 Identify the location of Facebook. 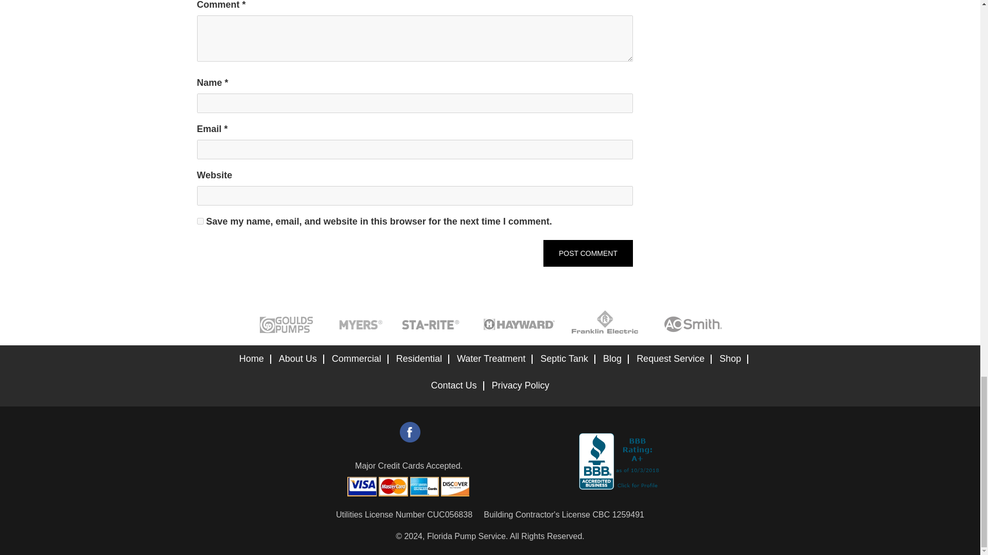
(410, 432).